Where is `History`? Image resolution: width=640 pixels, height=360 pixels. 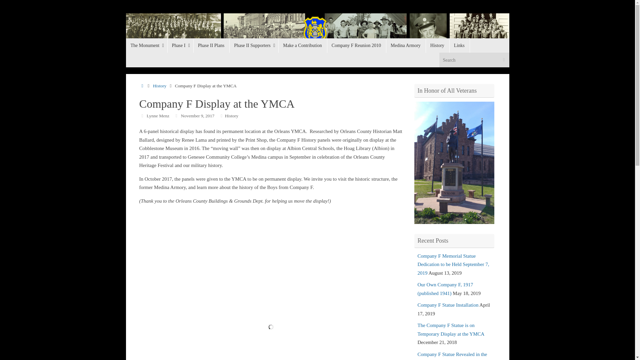 History is located at coordinates (159, 85).